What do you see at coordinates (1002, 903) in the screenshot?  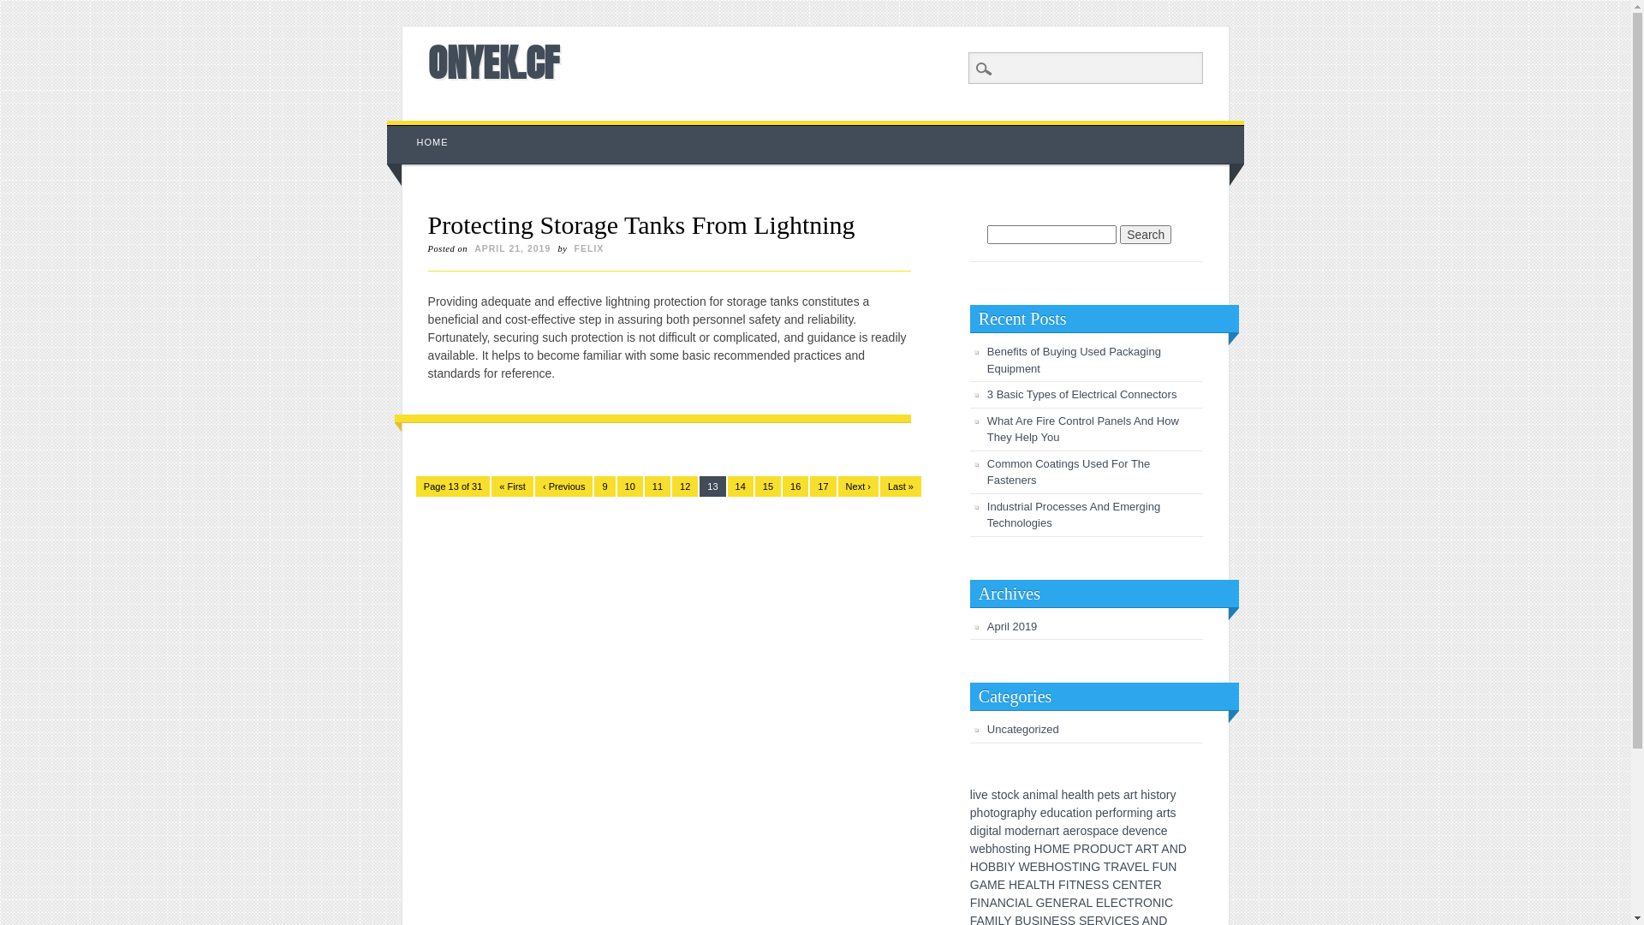 I see `N` at bounding box center [1002, 903].